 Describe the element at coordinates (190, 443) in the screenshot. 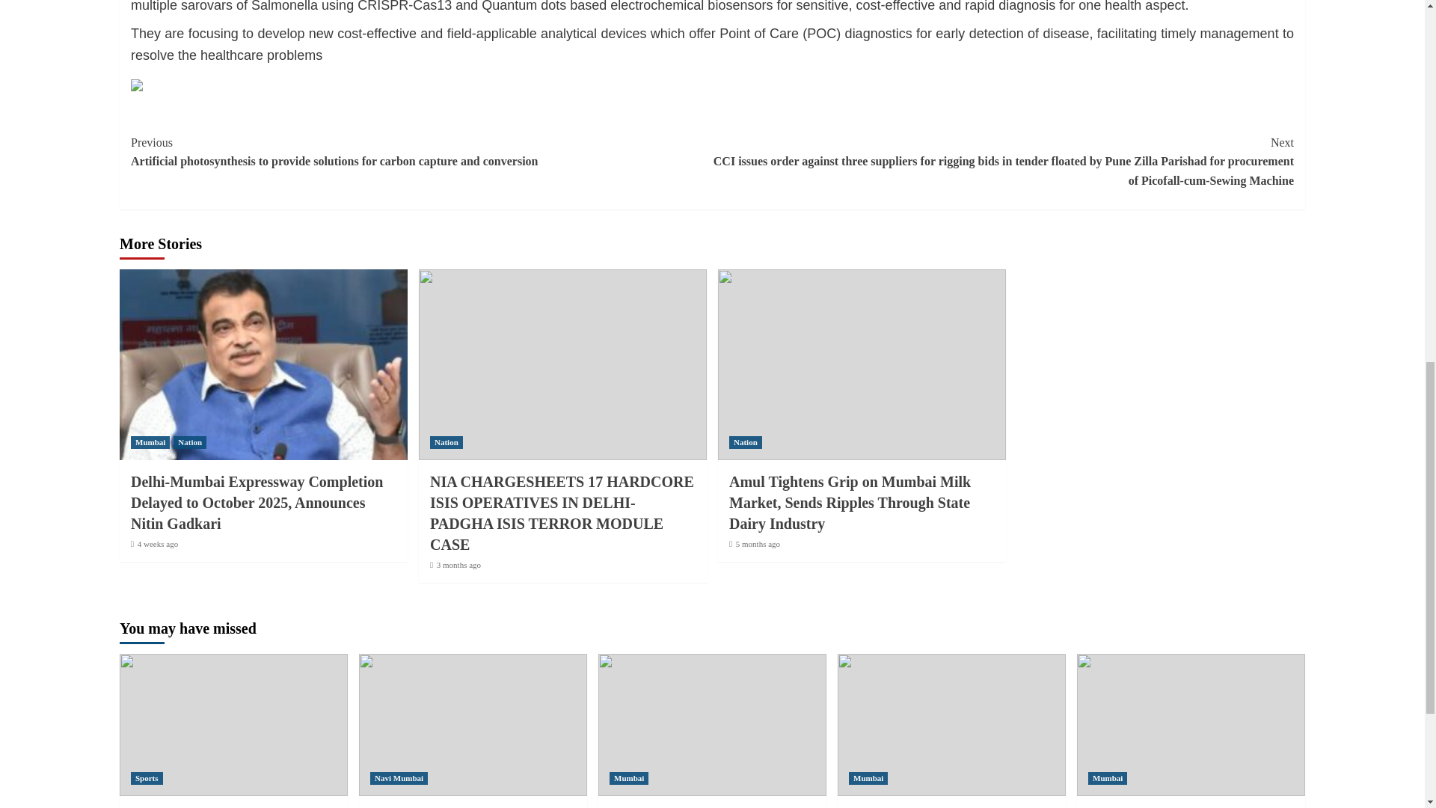

I see `Nation` at that location.